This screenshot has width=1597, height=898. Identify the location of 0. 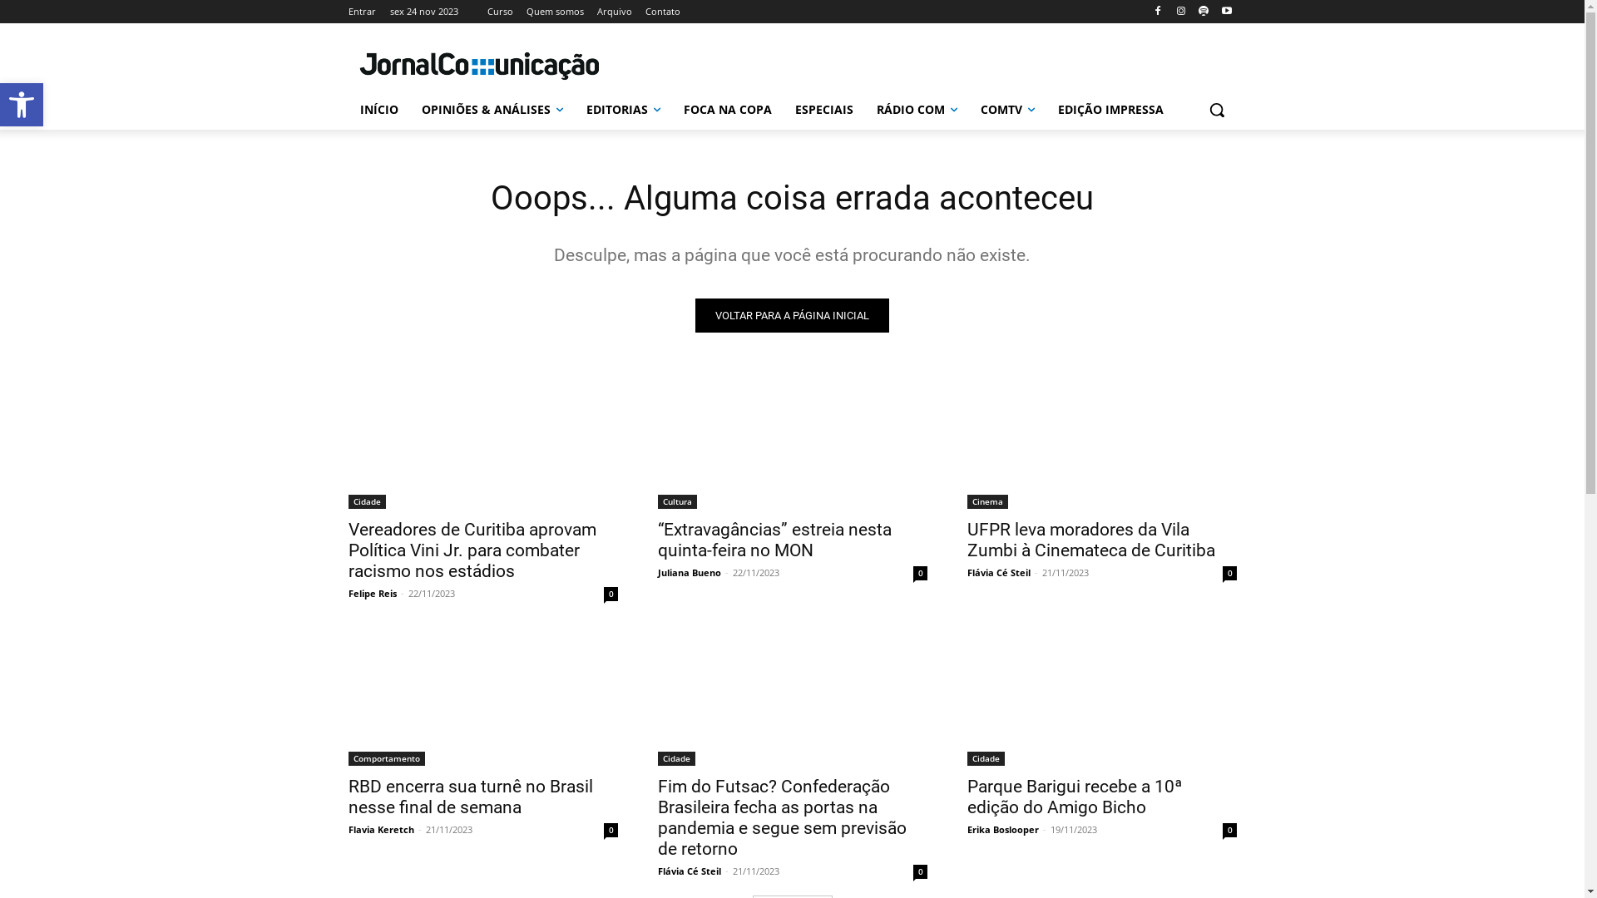
(920, 574).